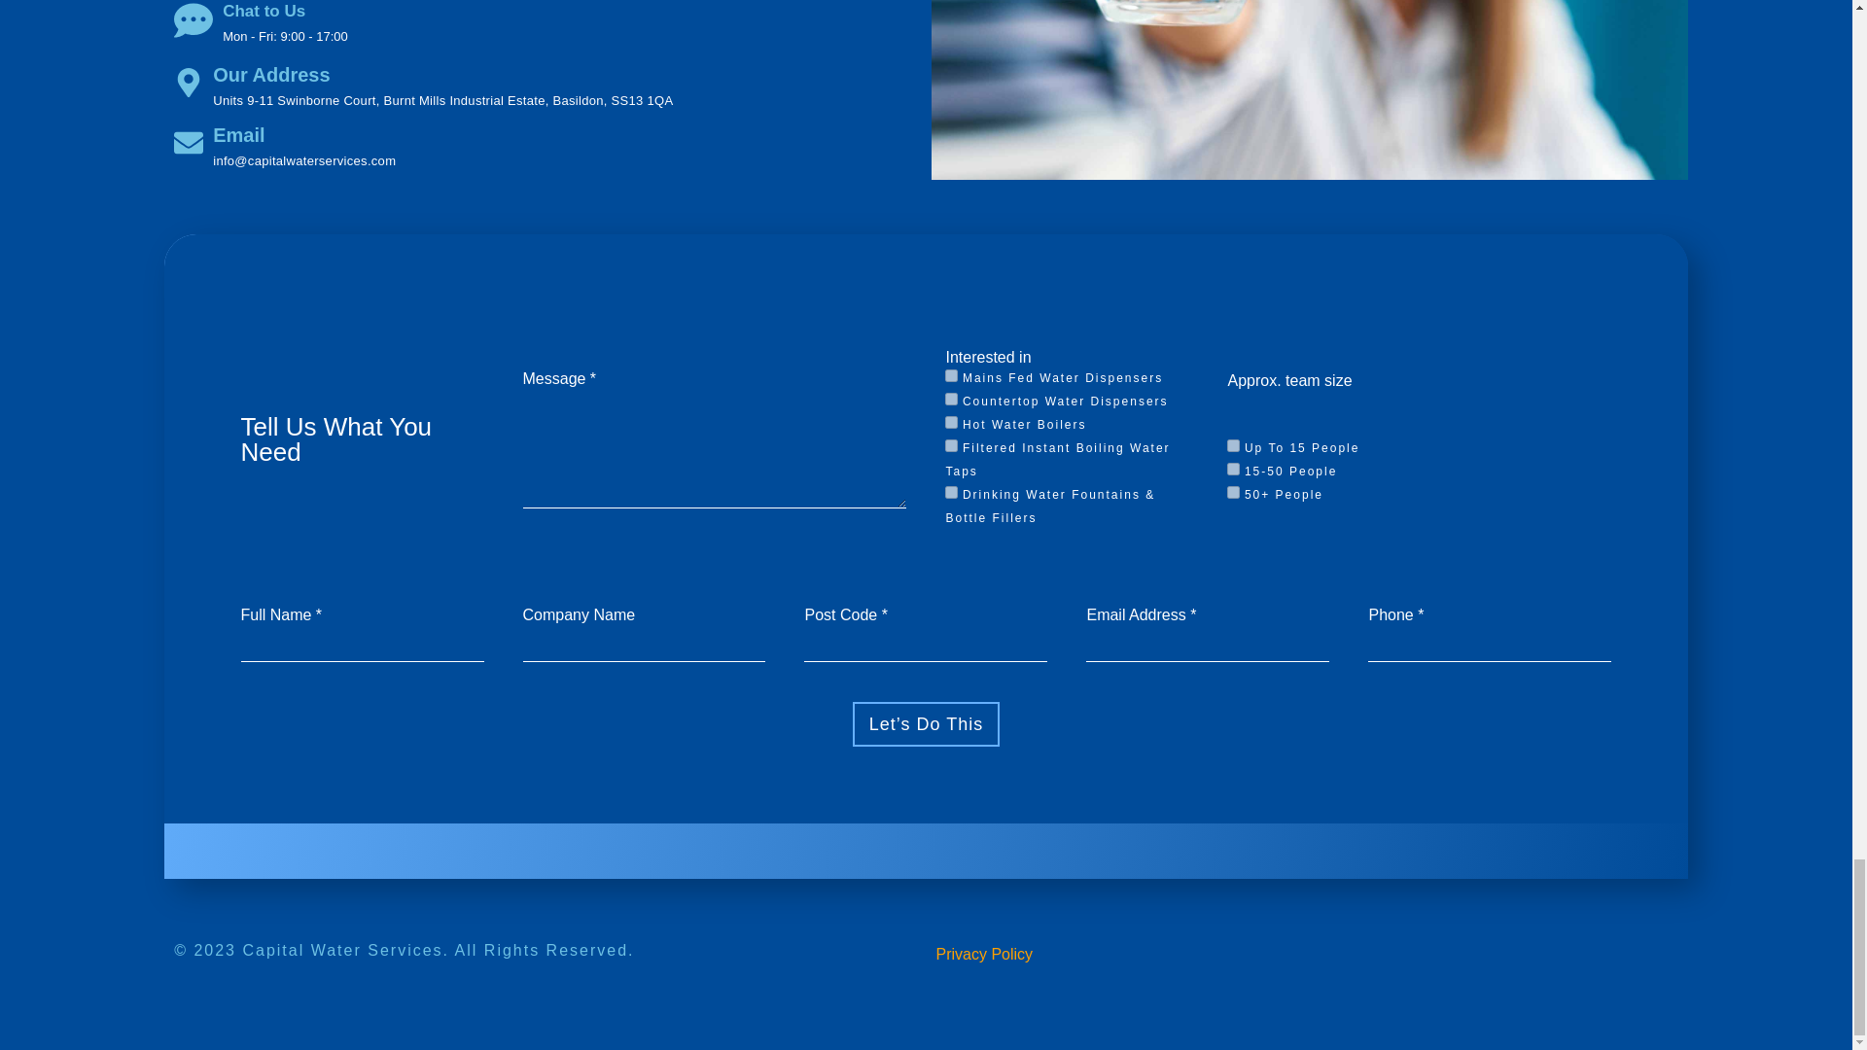 This screenshot has width=1867, height=1050. I want to click on Mains Fed Water Dispensers, so click(951, 375).